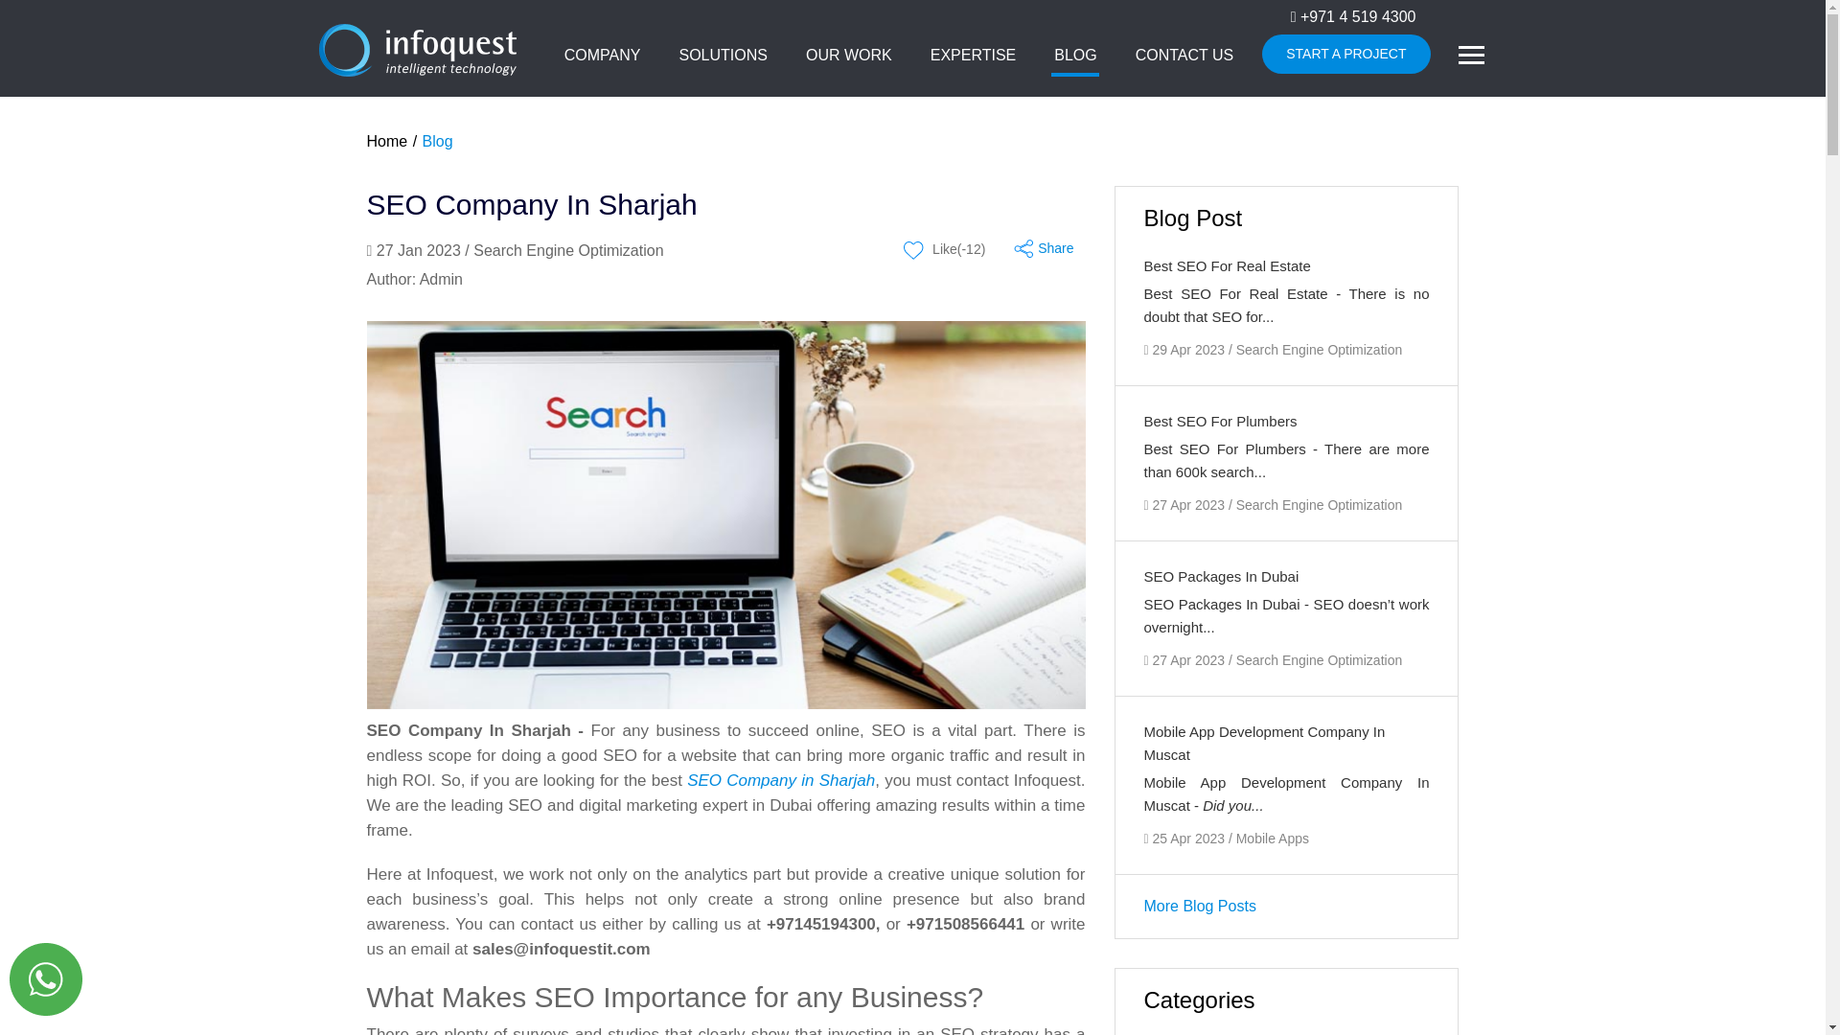 The height and width of the screenshot is (1035, 1840). What do you see at coordinates (1200, 906) in the screenshot?
I see `More Blog Posts` at bounding box center [1200, 906].